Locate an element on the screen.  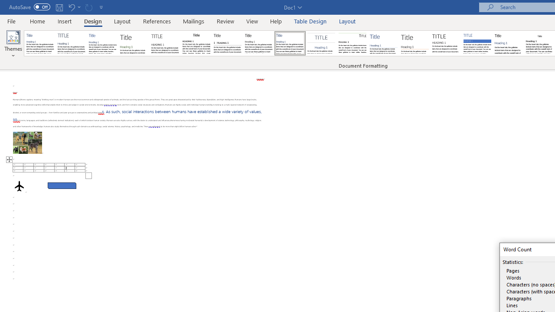
Black & White (Capitalized) is located at coordinates (165, 43).